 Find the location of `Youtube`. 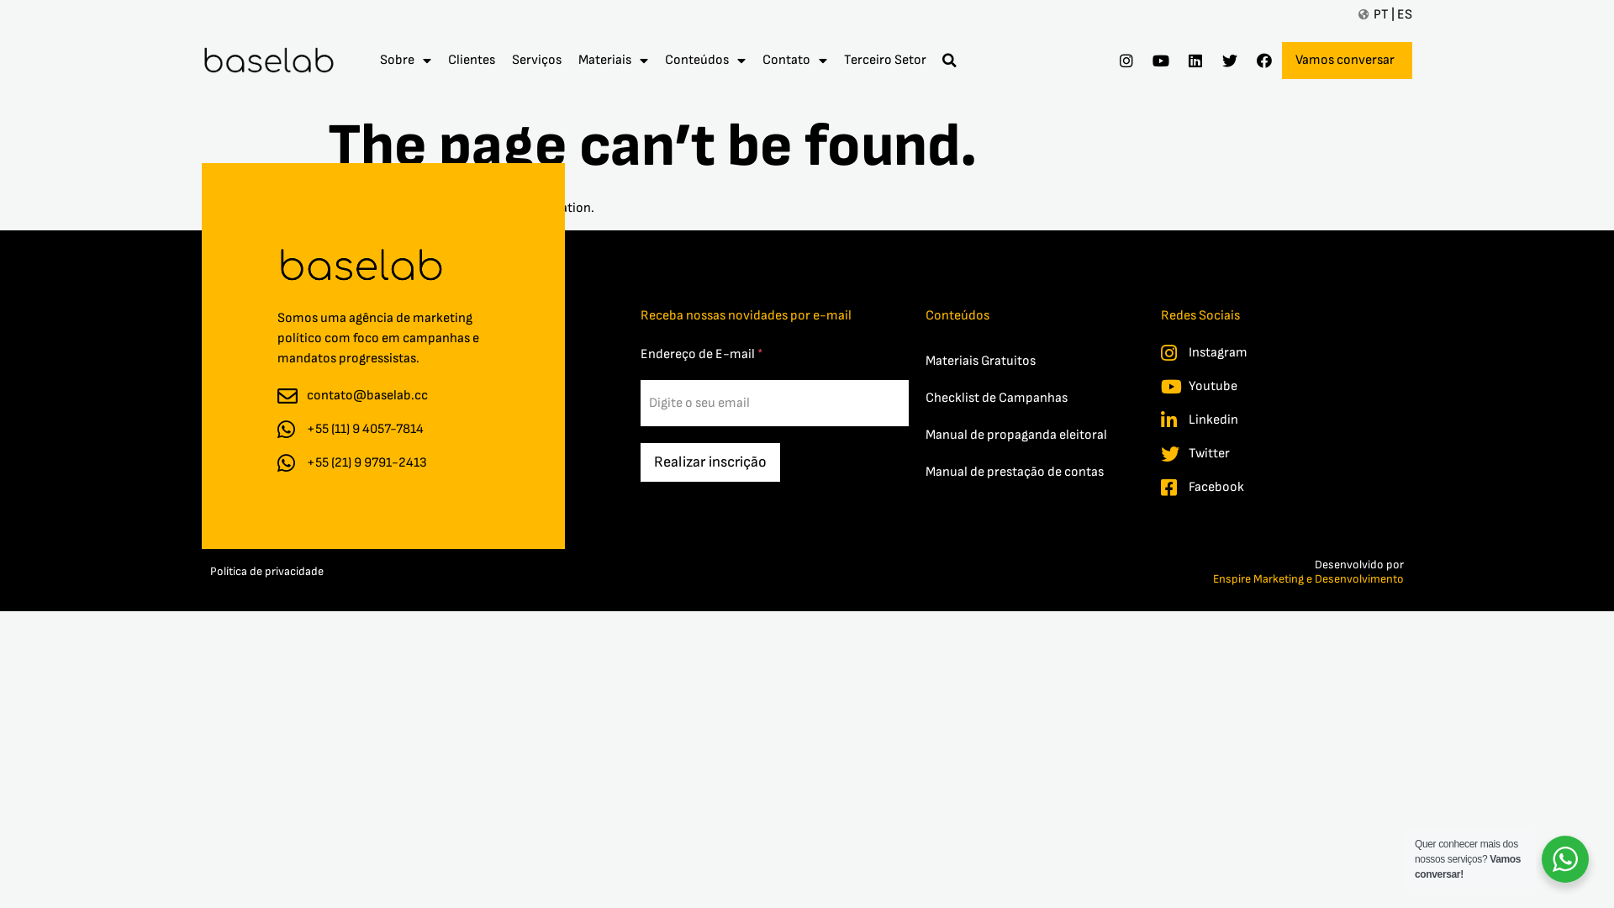

Youtube is located at coordinates (1246, 387).